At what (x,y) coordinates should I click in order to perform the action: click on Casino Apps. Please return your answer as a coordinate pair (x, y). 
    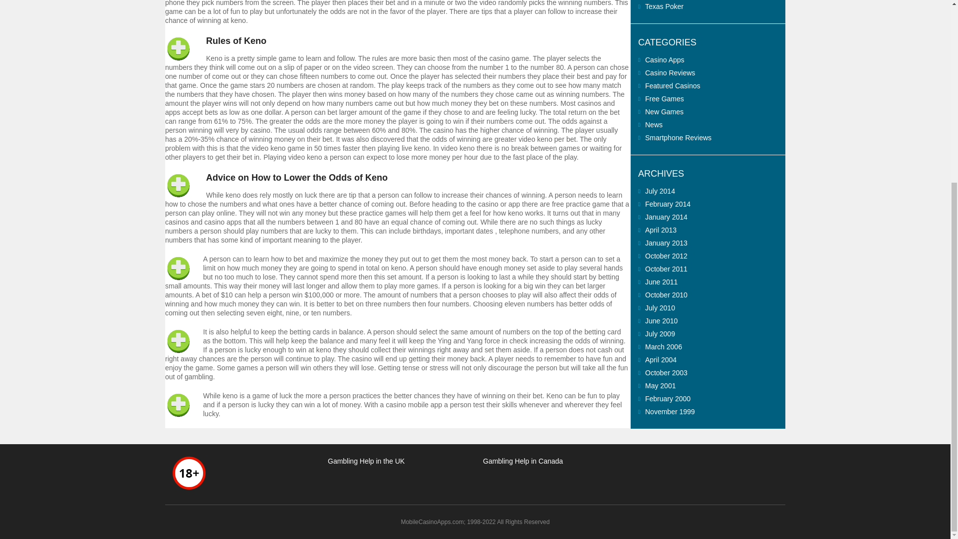
    Looking at the image, I should click on (665, 60).